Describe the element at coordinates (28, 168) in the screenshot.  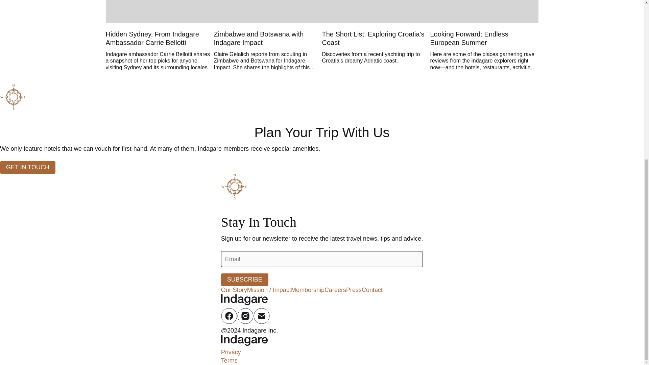
I see `GET IN TOUCH` at that location.